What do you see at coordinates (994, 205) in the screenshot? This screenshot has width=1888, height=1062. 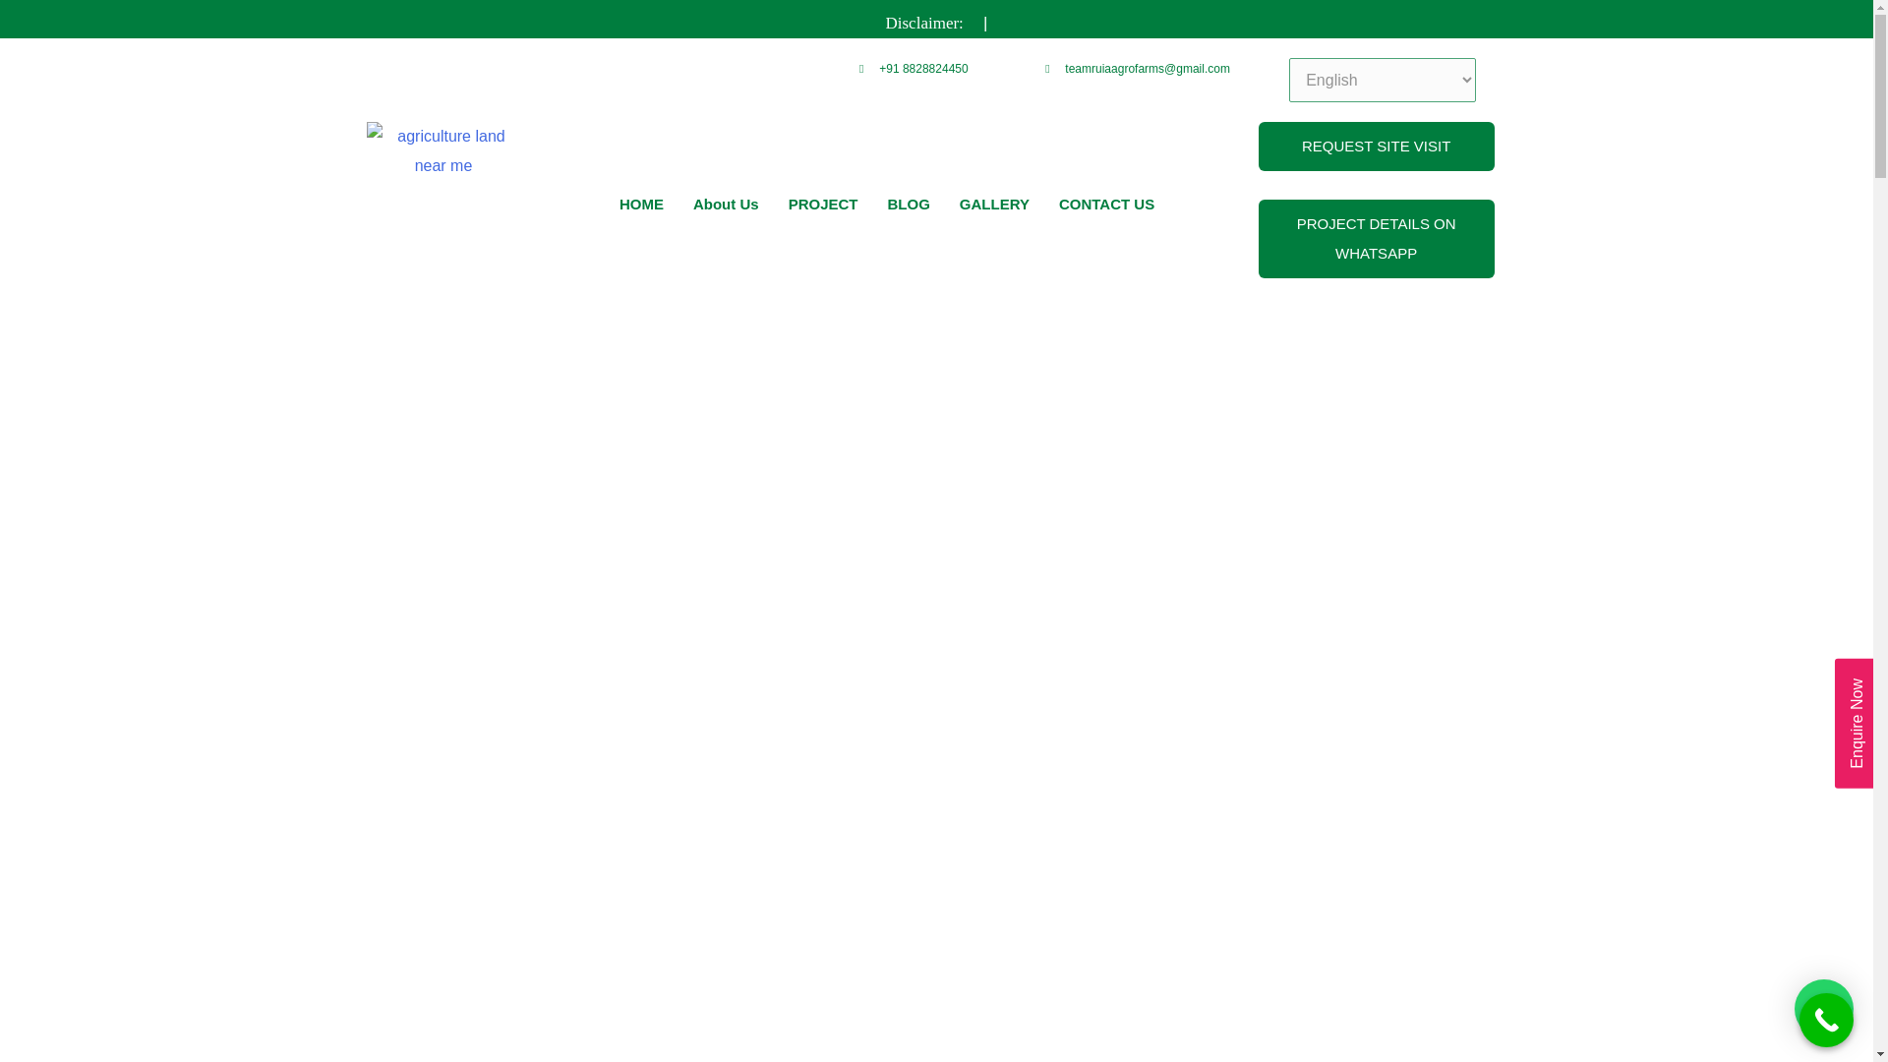 I see `GALLERY` at bounding box center [994, 205].